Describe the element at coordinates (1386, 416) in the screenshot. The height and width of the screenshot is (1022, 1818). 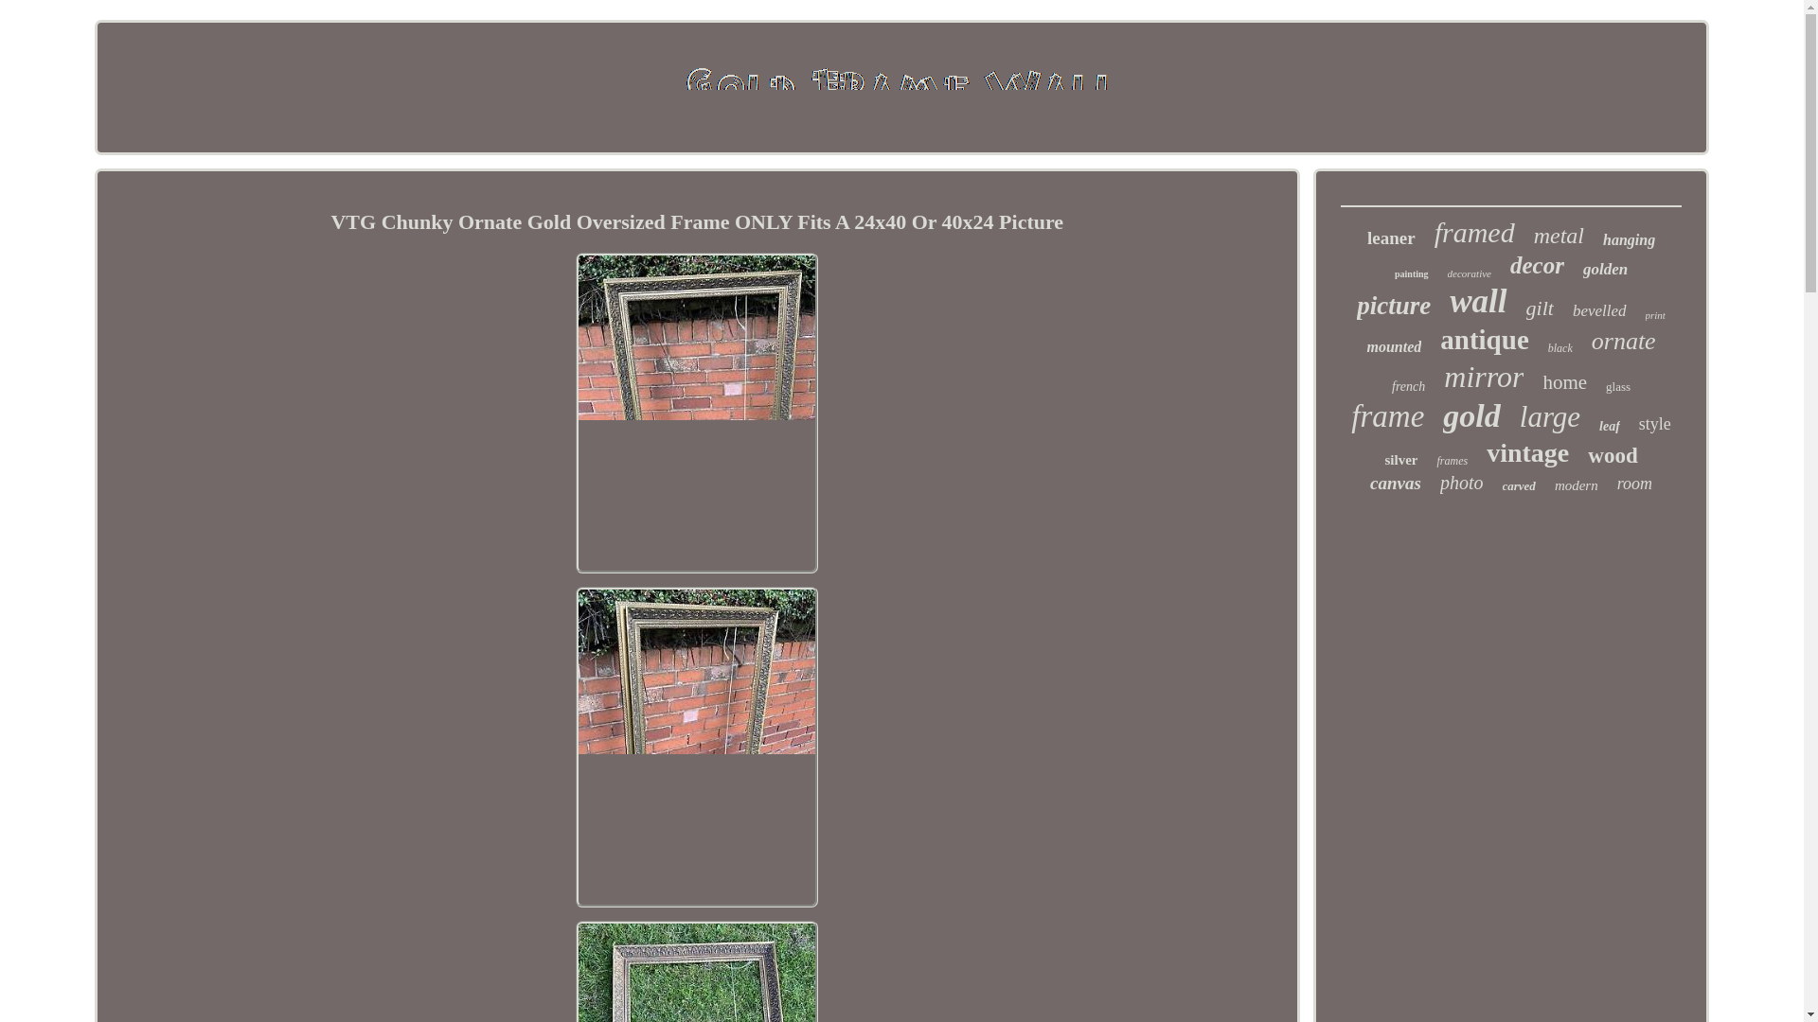
I see `frame` at that location.